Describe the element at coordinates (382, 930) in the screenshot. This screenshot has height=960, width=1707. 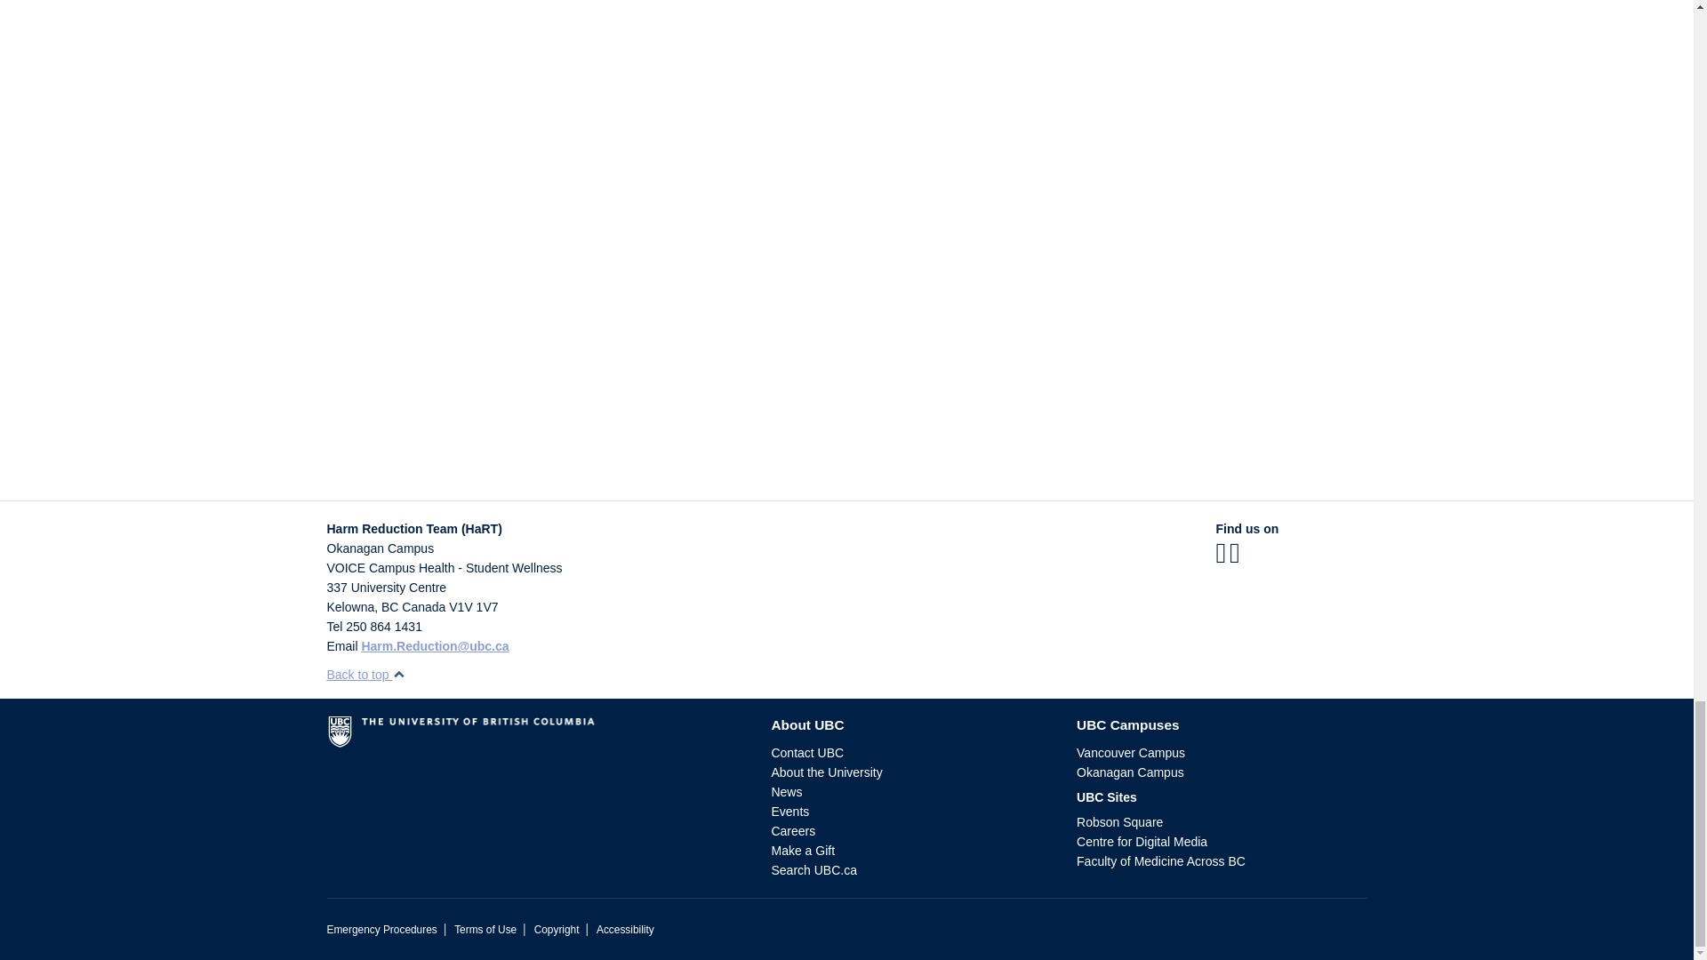
I see `Emergency Procedures` at that location.